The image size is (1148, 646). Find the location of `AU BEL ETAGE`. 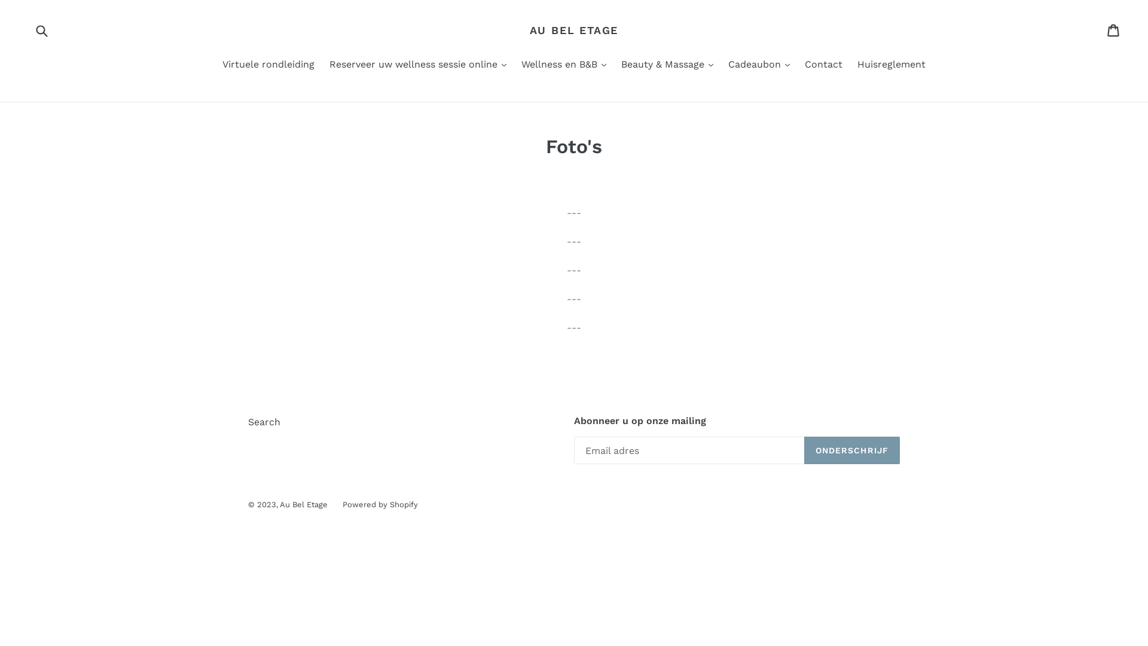

AU BEL ETAGE is located at coordinates (574, 31).